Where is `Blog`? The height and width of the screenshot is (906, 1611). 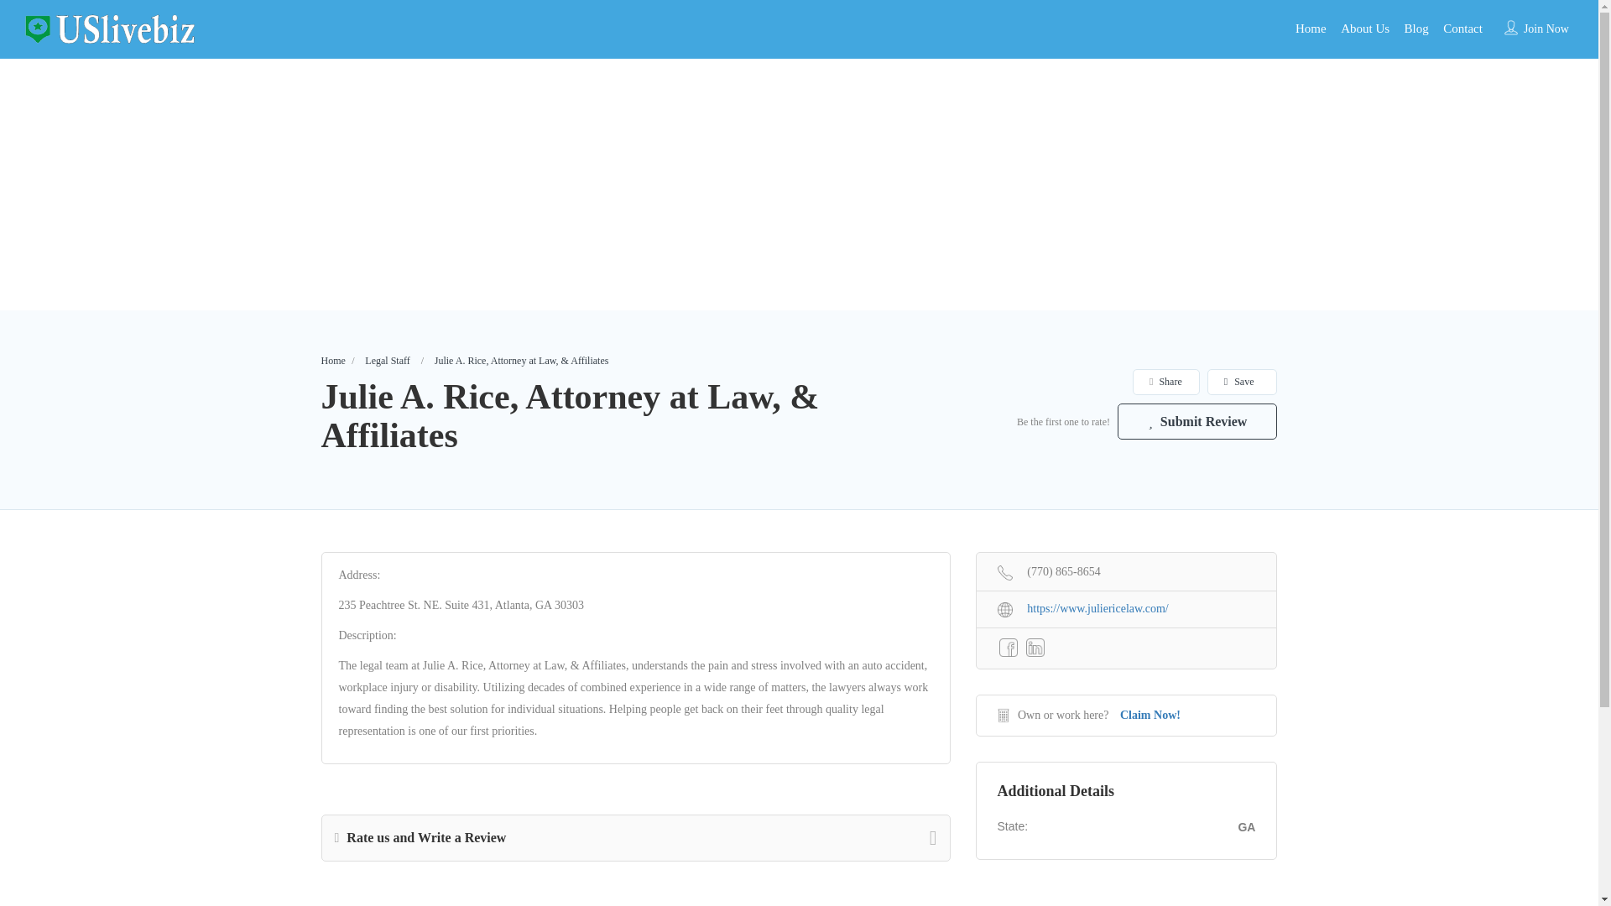 Blog is located at coordinates (1416, 29).